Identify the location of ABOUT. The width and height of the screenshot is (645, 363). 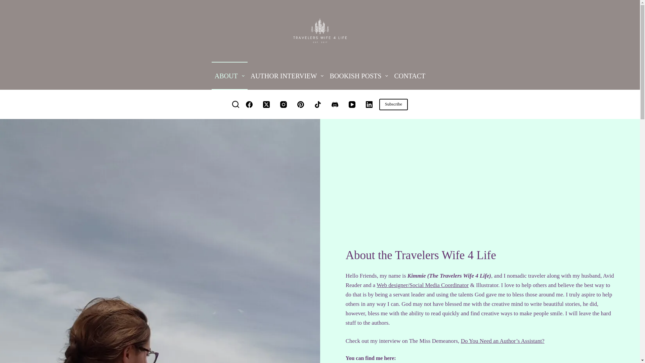
(229, 75).